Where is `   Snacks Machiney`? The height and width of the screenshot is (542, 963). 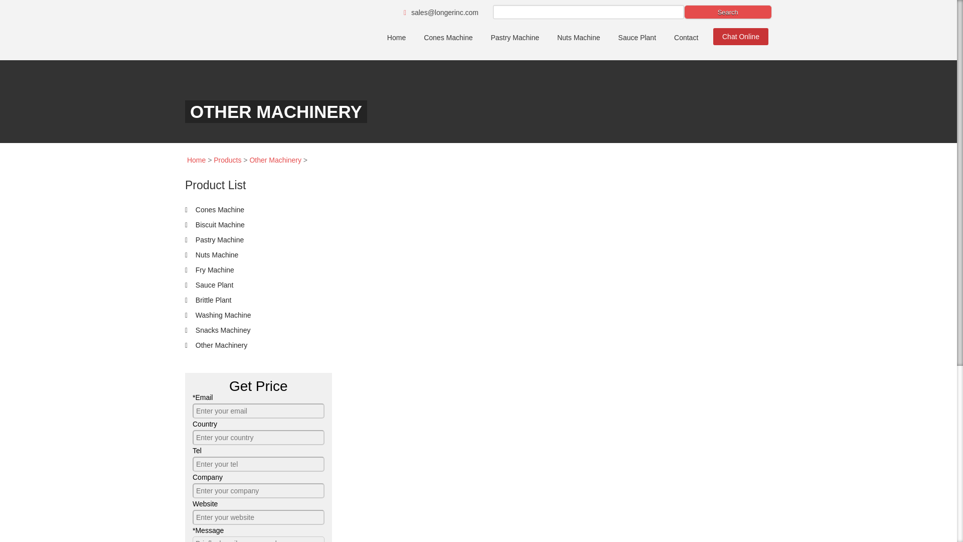
   Snacks Machiney is located at coordinates (218, 330).